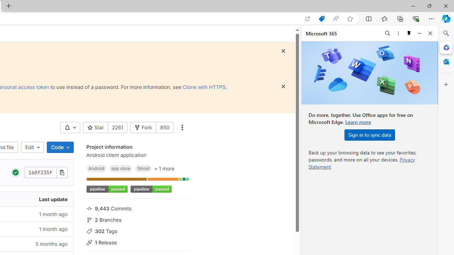  Describe the element at coordinates (96, 168) in the screenshot. I see `Android` at that location.